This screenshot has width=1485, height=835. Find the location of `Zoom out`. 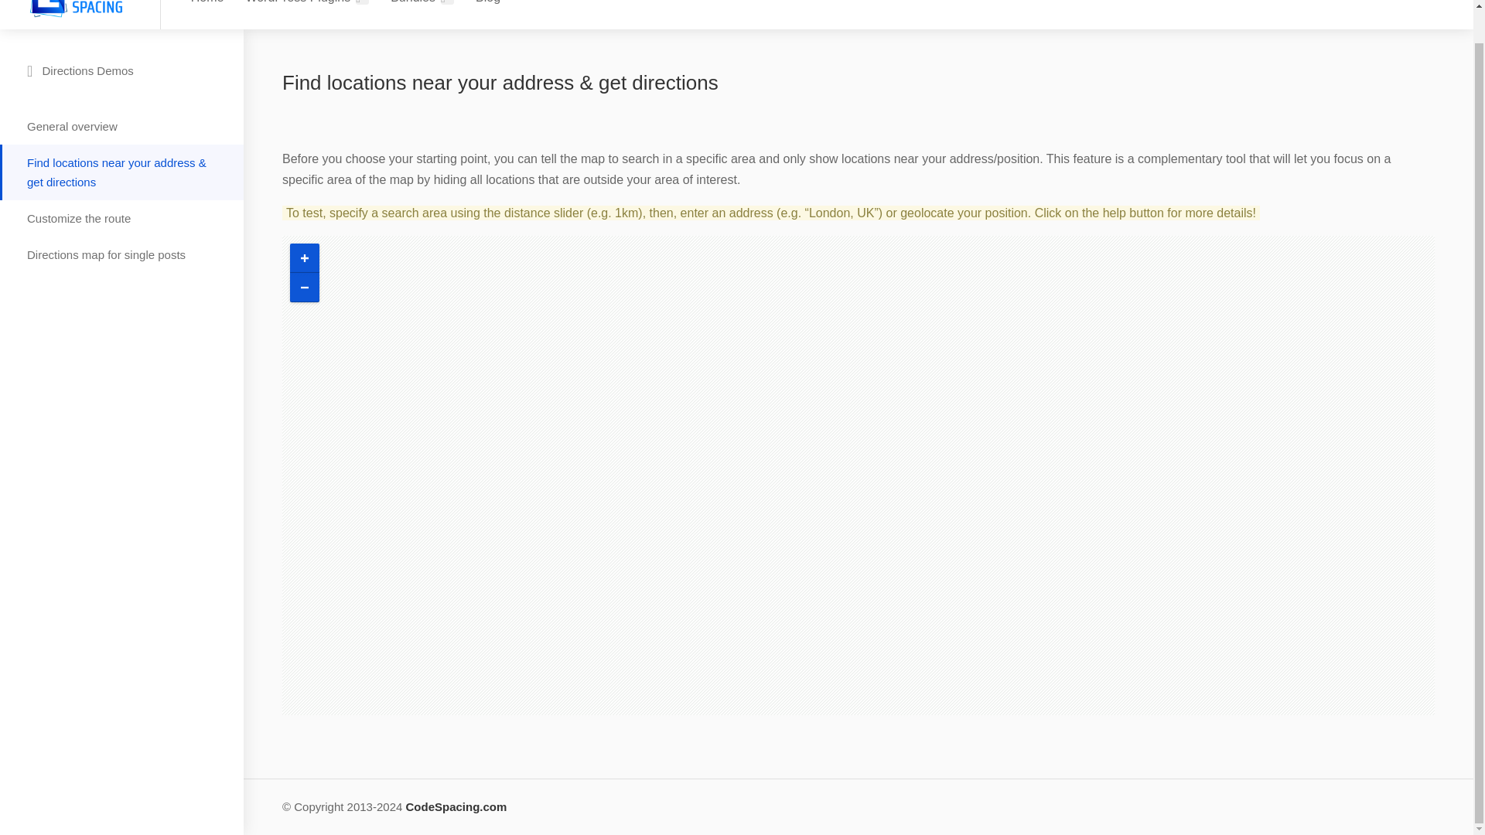

Zoom out is located at coordinates (304, 288).